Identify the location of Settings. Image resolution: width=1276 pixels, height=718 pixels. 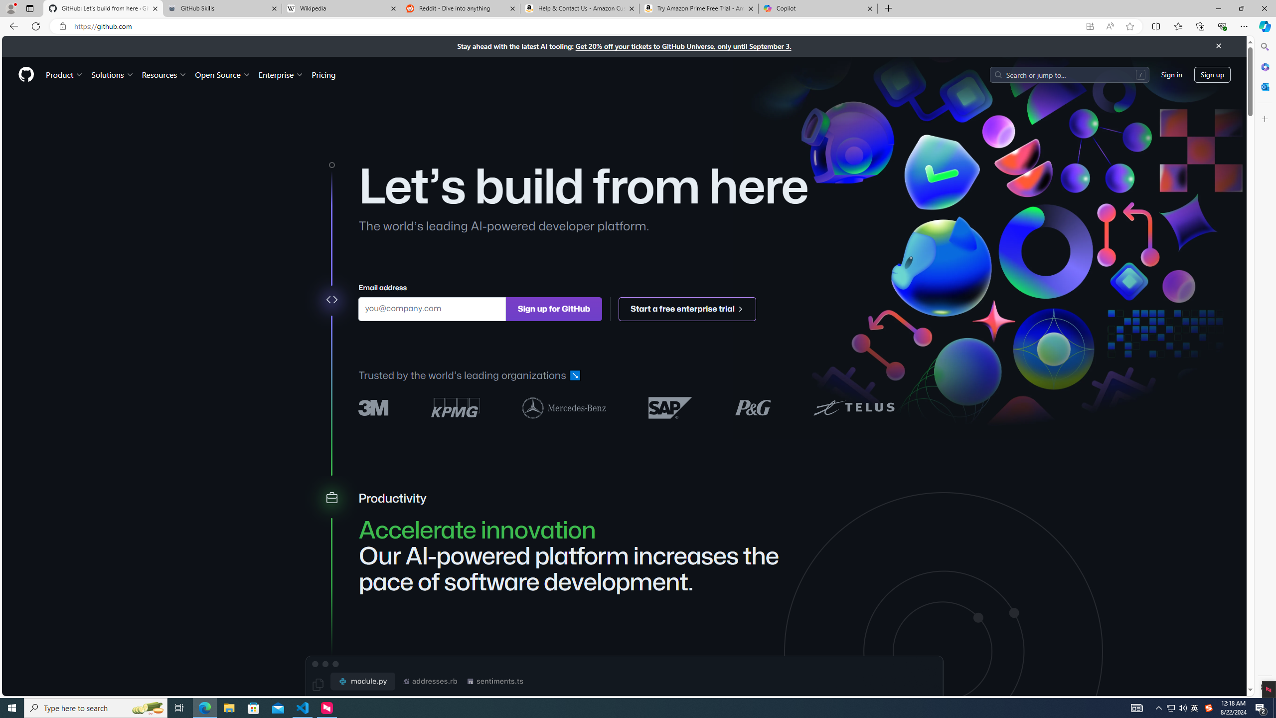
(1264, 687).